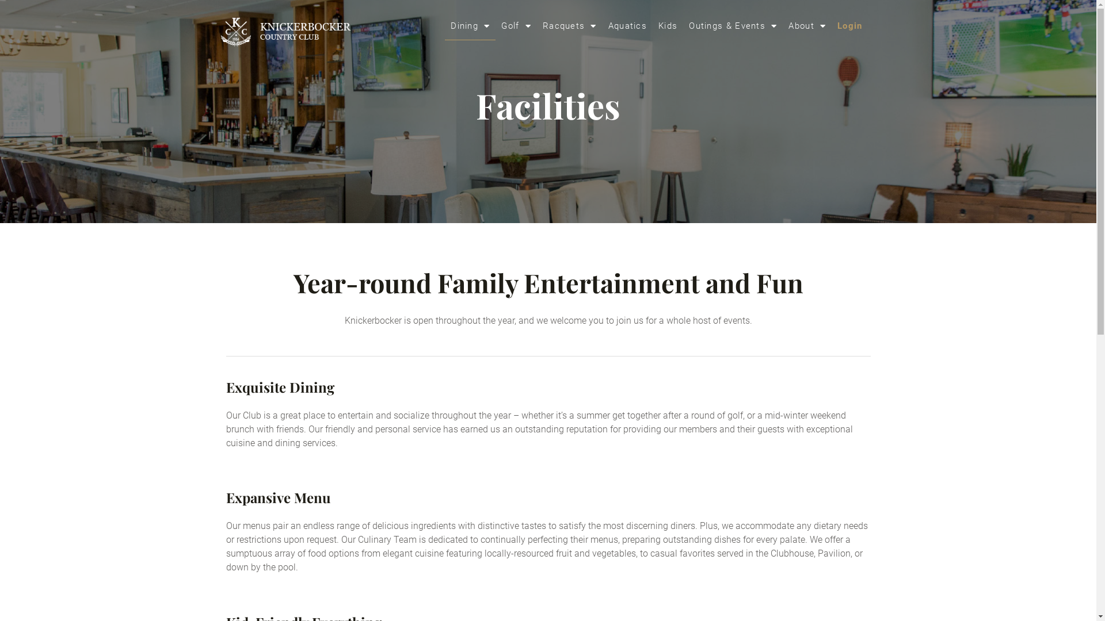 This screenshot has height=621, width=1105. Describe the element at coordinates (850, 26) in the screenshot. I see `Login` at that location.